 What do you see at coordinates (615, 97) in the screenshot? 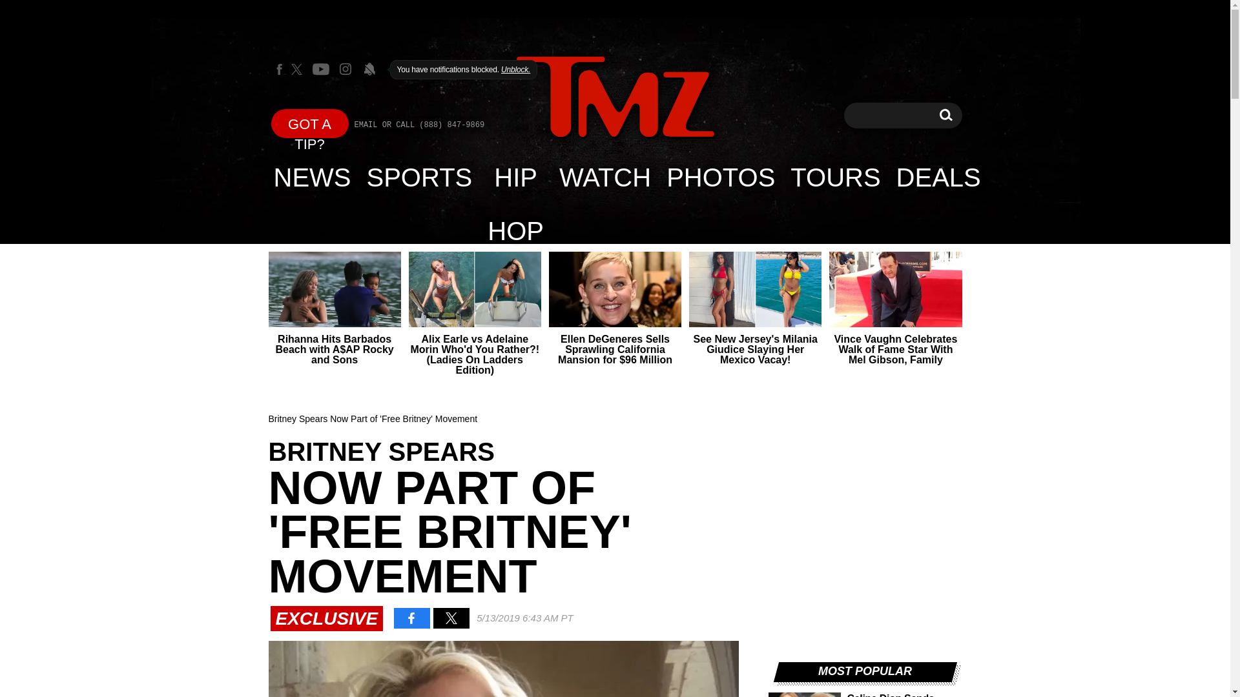
I see `Search` at bounding box center [615, 97].